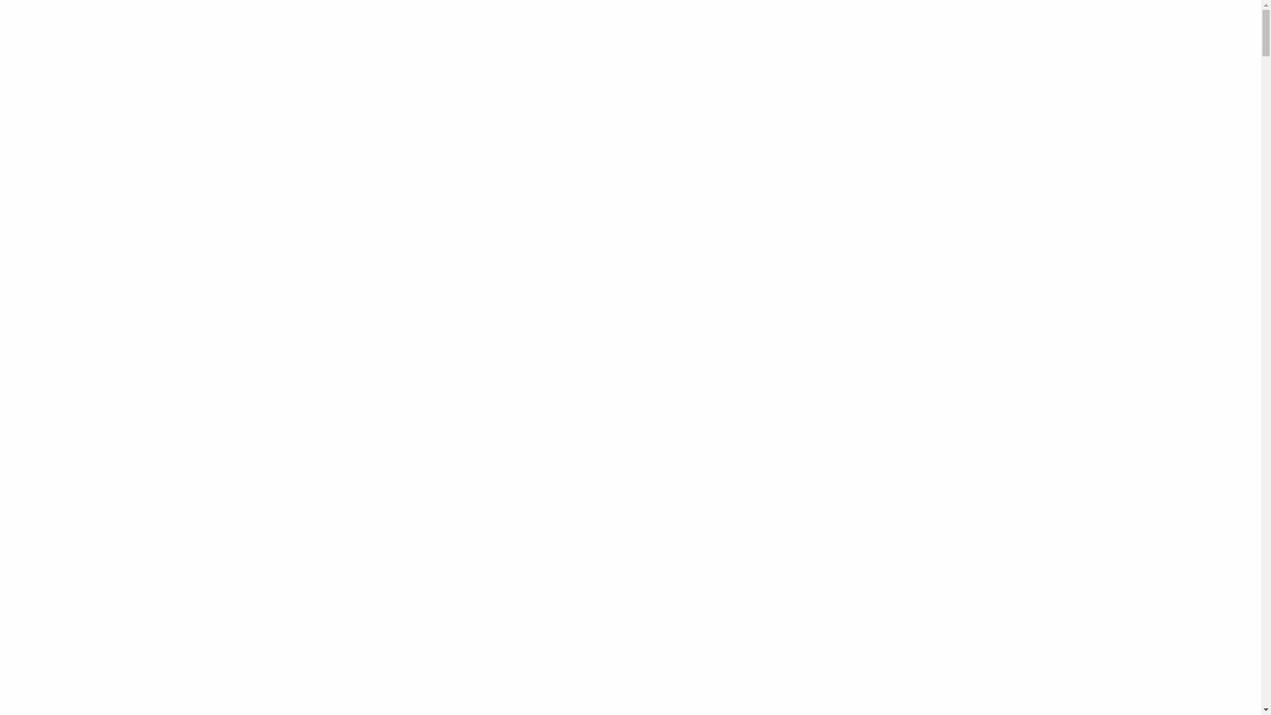 The width and height of the screenshot is (1271, 715). Describe the element at coordinates (556, 105) in the screenshot. I see `PRIJSLIJST` at that location.